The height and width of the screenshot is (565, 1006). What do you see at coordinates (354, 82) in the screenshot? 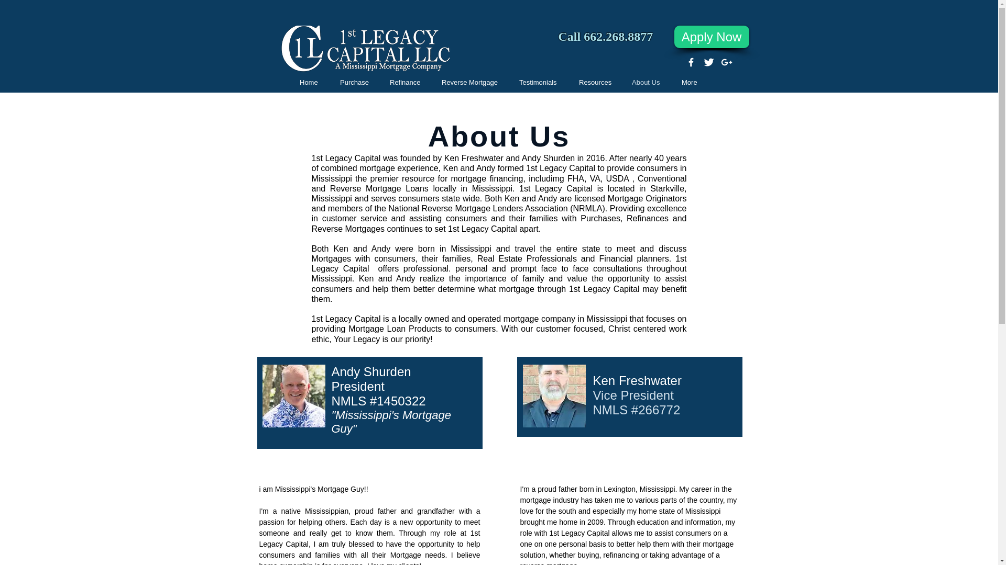
I see `Purchase` at bounding box center [354, 82].